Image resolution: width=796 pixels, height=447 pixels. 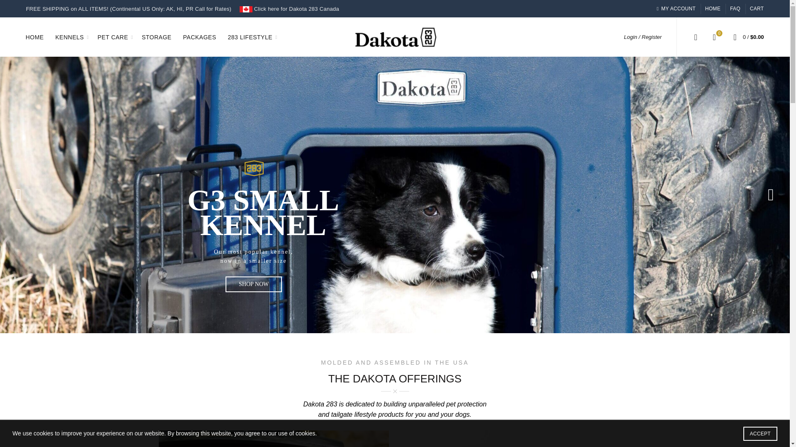 I want to click on HOME, so click(x=35, y=36).